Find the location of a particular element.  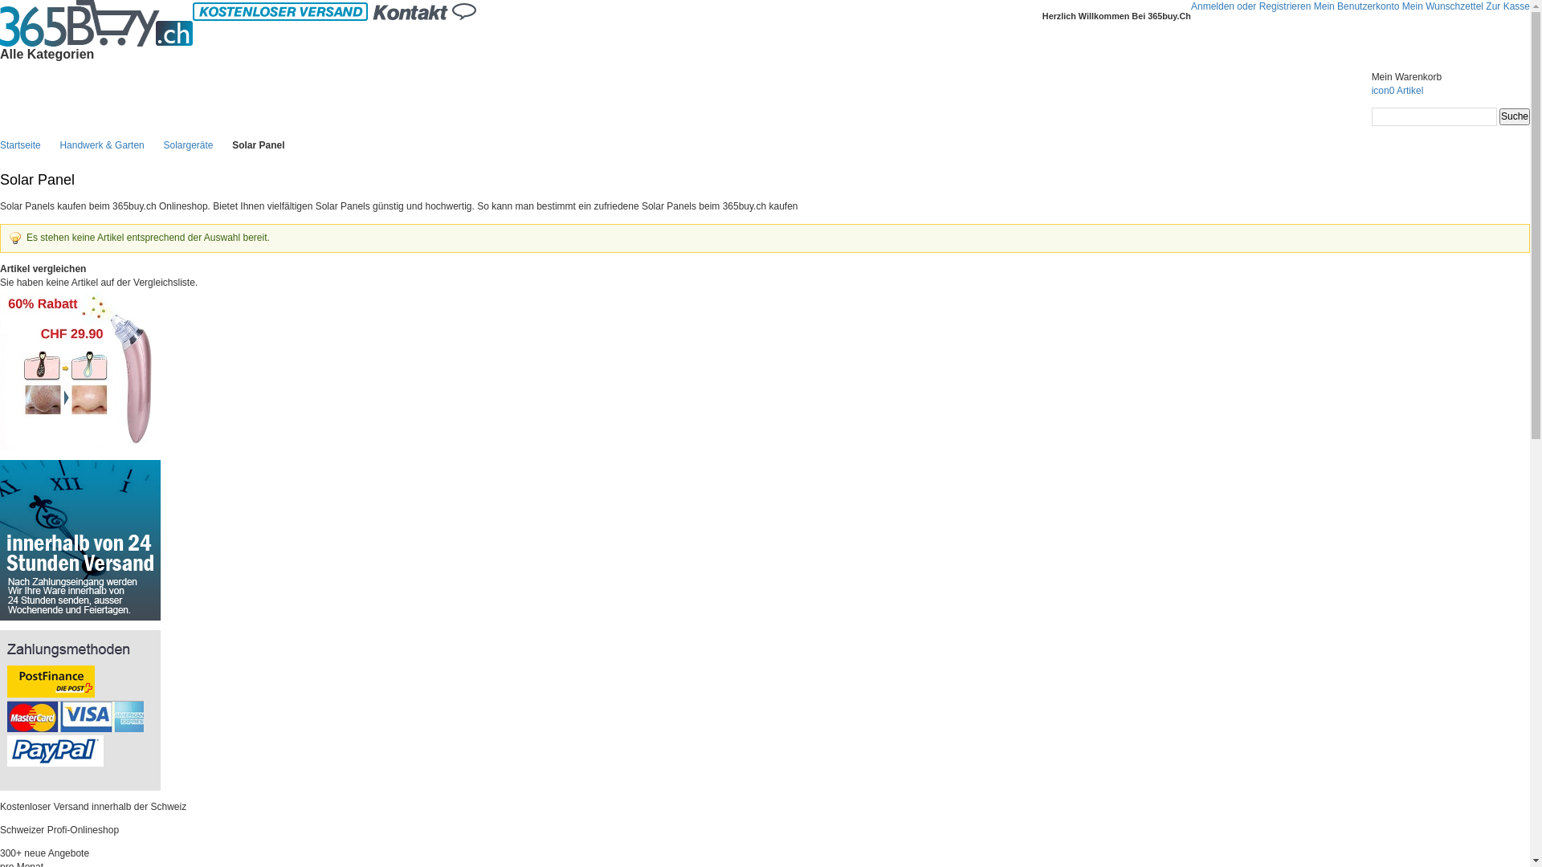

Mein Wunschzettel is located at coordinates (1442, 6).